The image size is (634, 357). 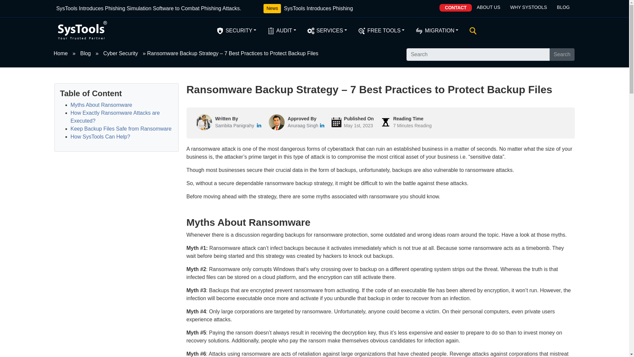 What do you see at coordinates (529, 7) in the screenshot?
I see `WHY SYSTOOLS` at bounding box center [529, 7].